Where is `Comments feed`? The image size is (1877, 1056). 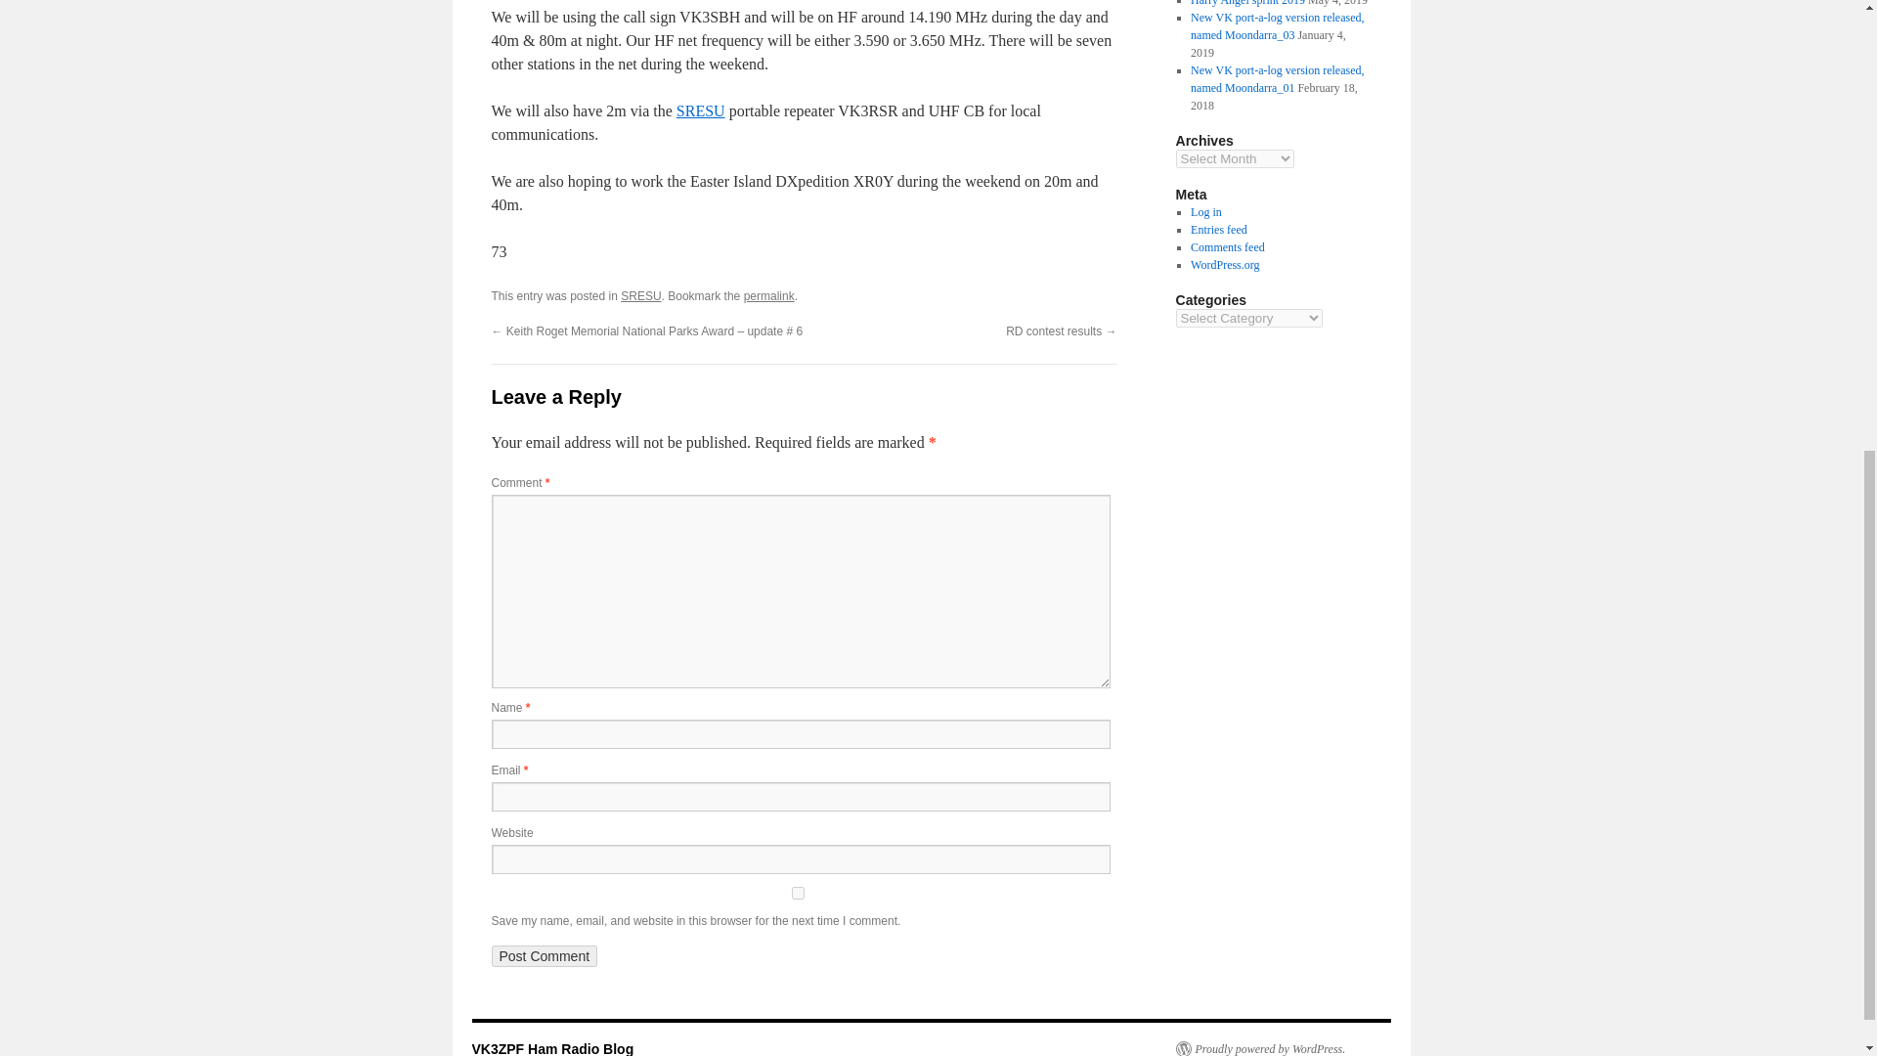 Comments feed is located at coordinates (1228, 247).